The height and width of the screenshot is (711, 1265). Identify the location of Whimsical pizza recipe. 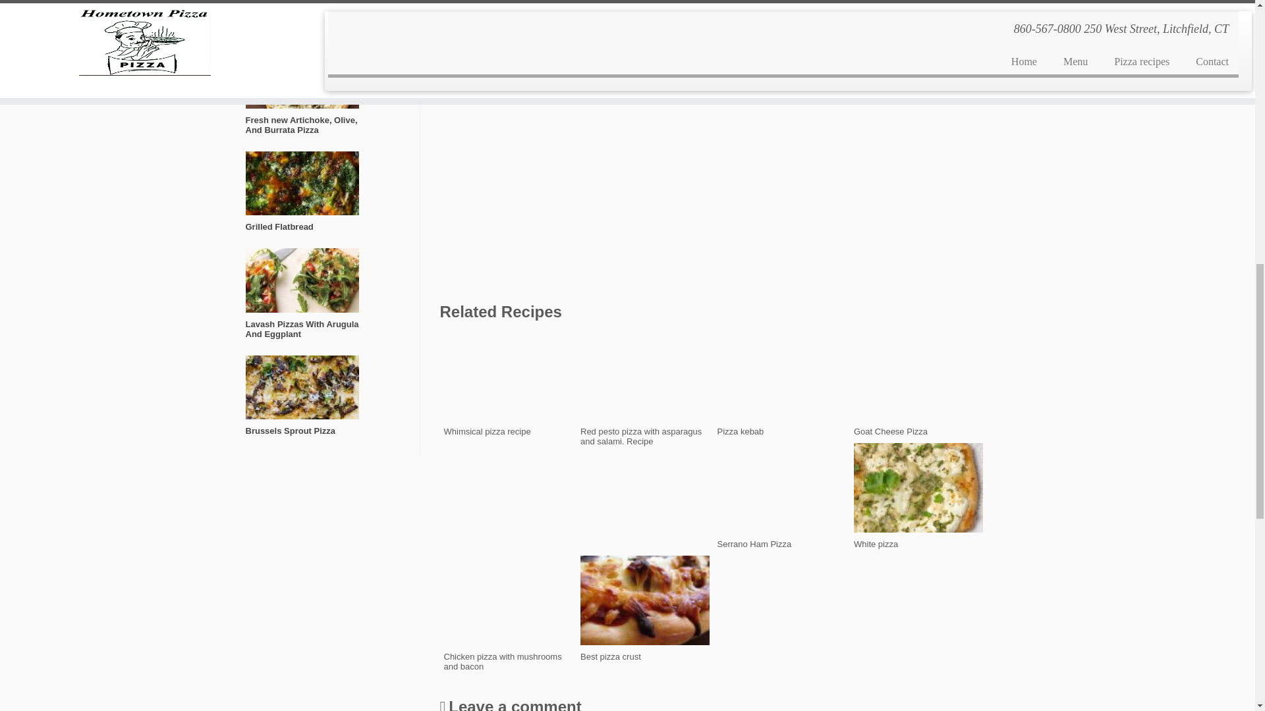
(508, 383).